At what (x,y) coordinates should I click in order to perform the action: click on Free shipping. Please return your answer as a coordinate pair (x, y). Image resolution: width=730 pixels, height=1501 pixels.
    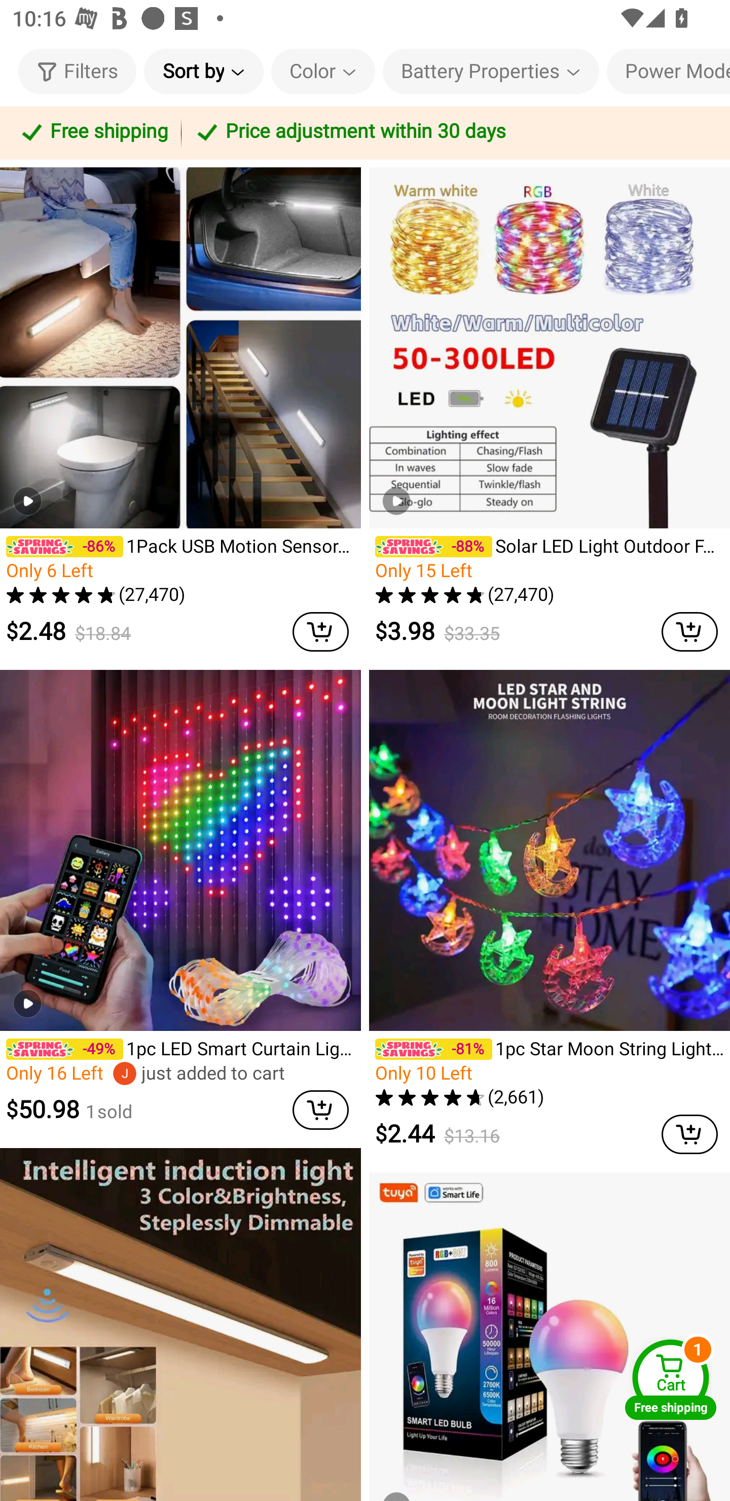
    Looking at the image, I should click on (93, 133).